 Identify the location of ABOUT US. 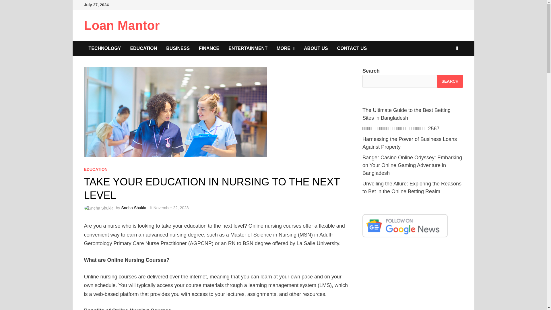
(316, 48).